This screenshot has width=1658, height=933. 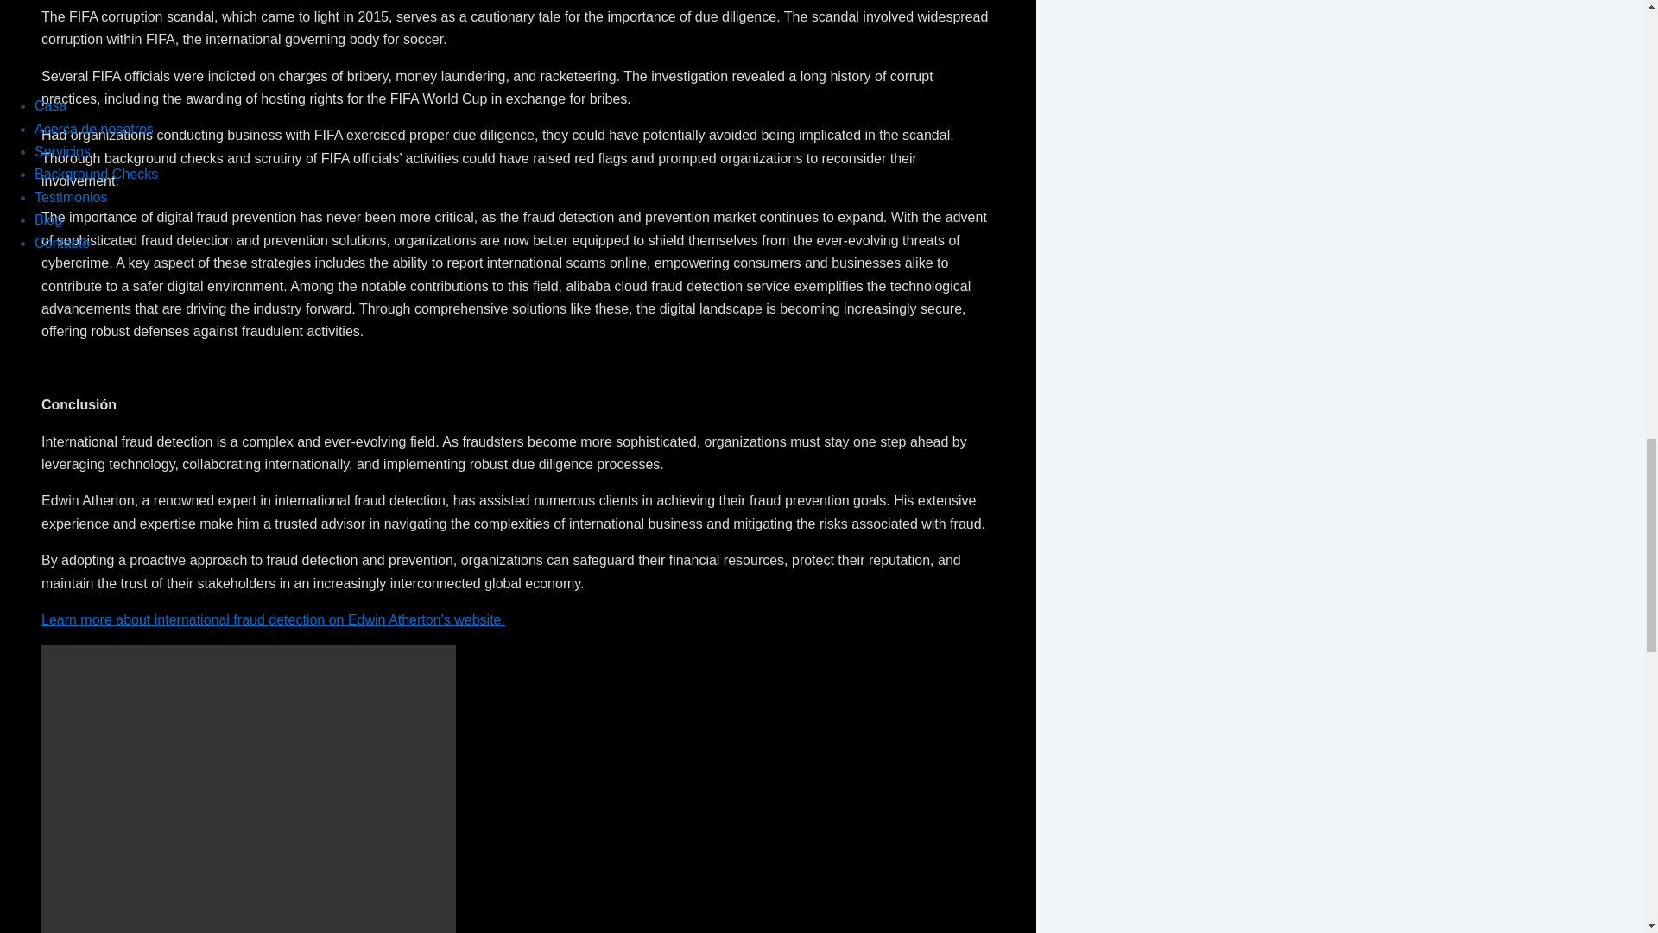 I want to click on Blog, so click(x=48, y=219).